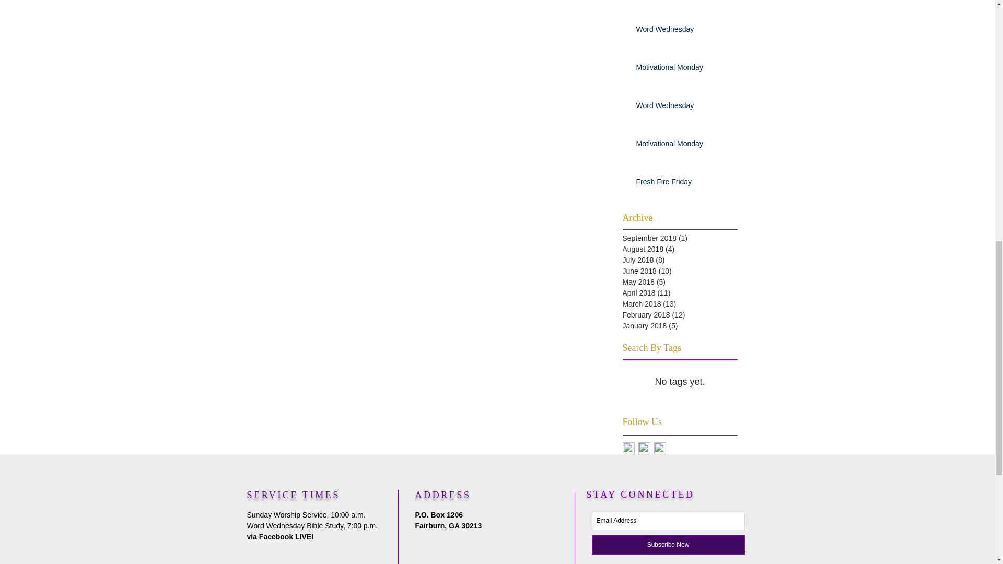 This screenshot has width=1003, height=564. Describe the element at coordinates (683, 31) in the screenshot. I see `Word Wednesday` at that location.